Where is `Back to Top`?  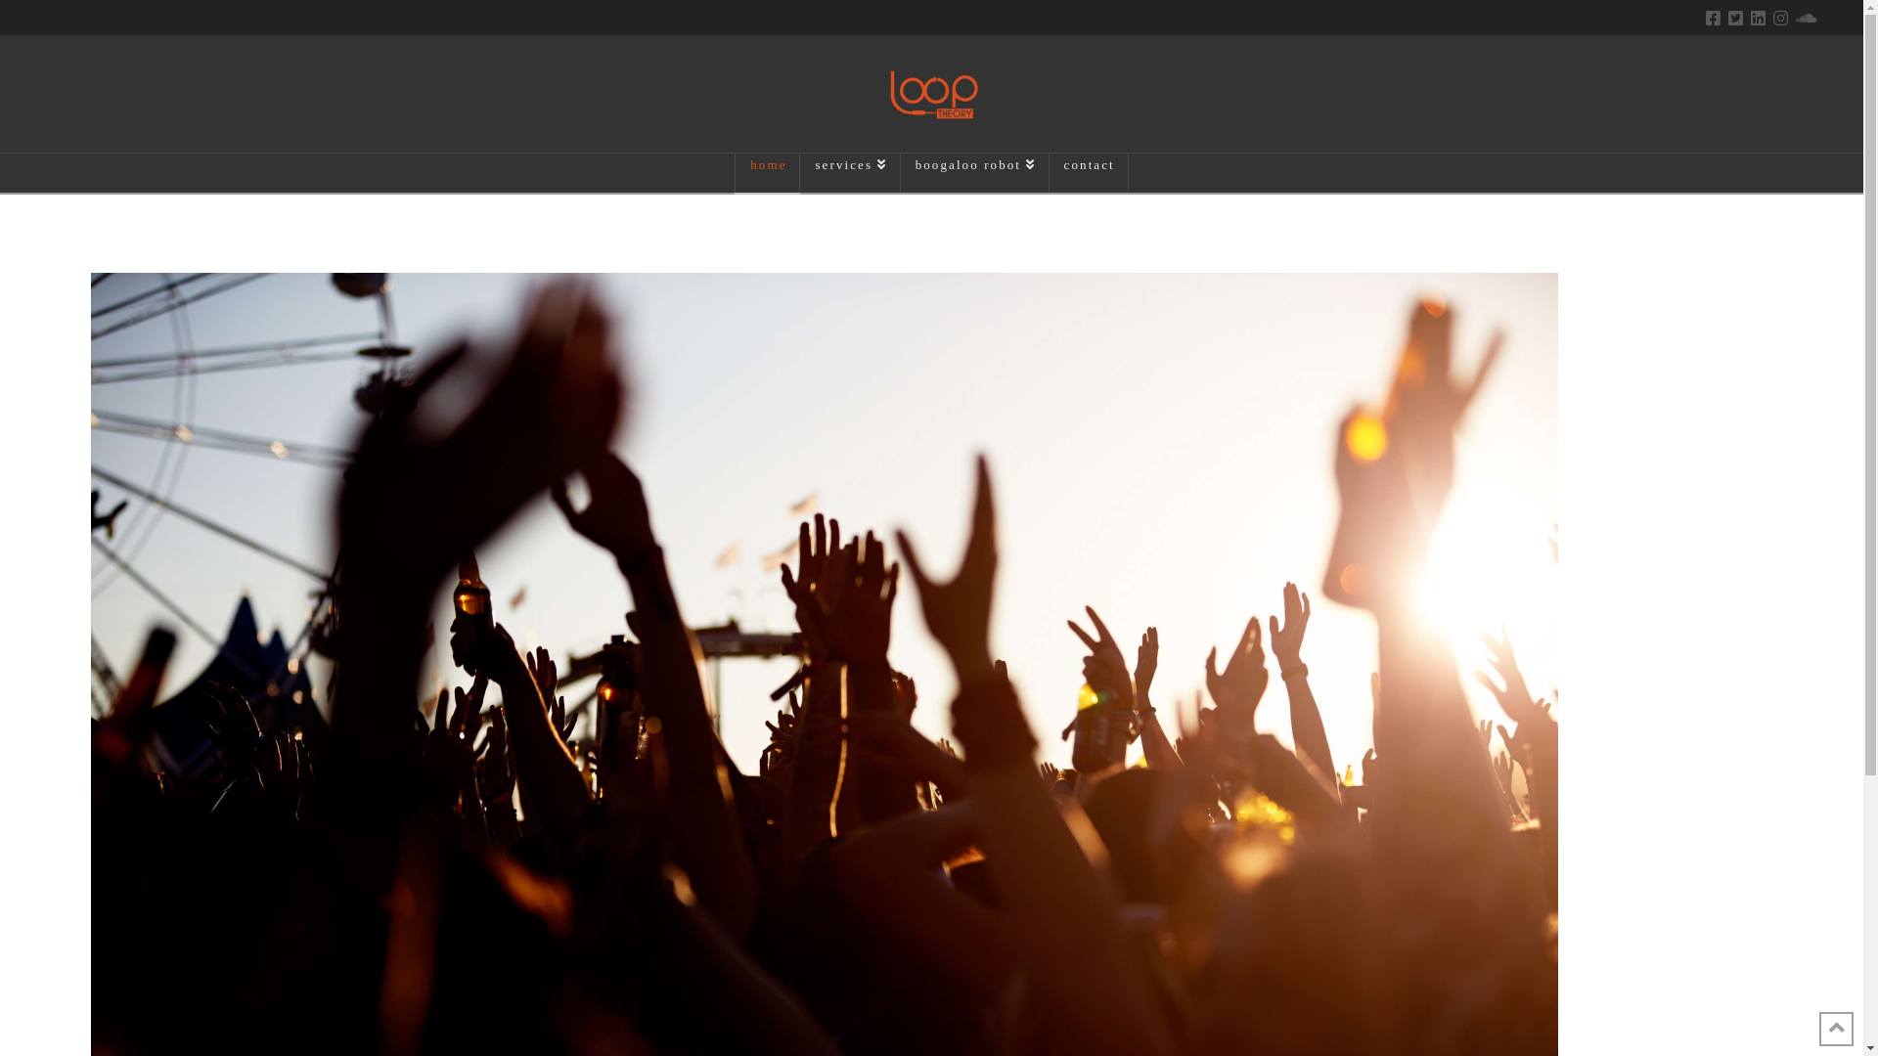
Back to Top is located at coordinates (1837, 1029).